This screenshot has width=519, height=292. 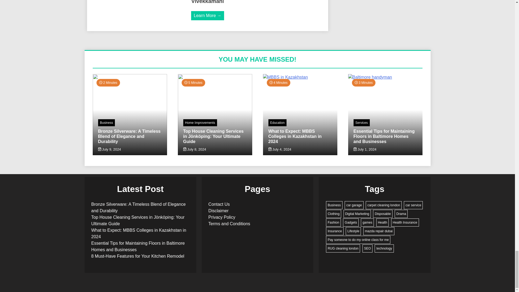 What do you see at coordinates (363, 82) in the screenshot?
I see `Estimated Reading Time of Article` at bounding box center [363, 82].